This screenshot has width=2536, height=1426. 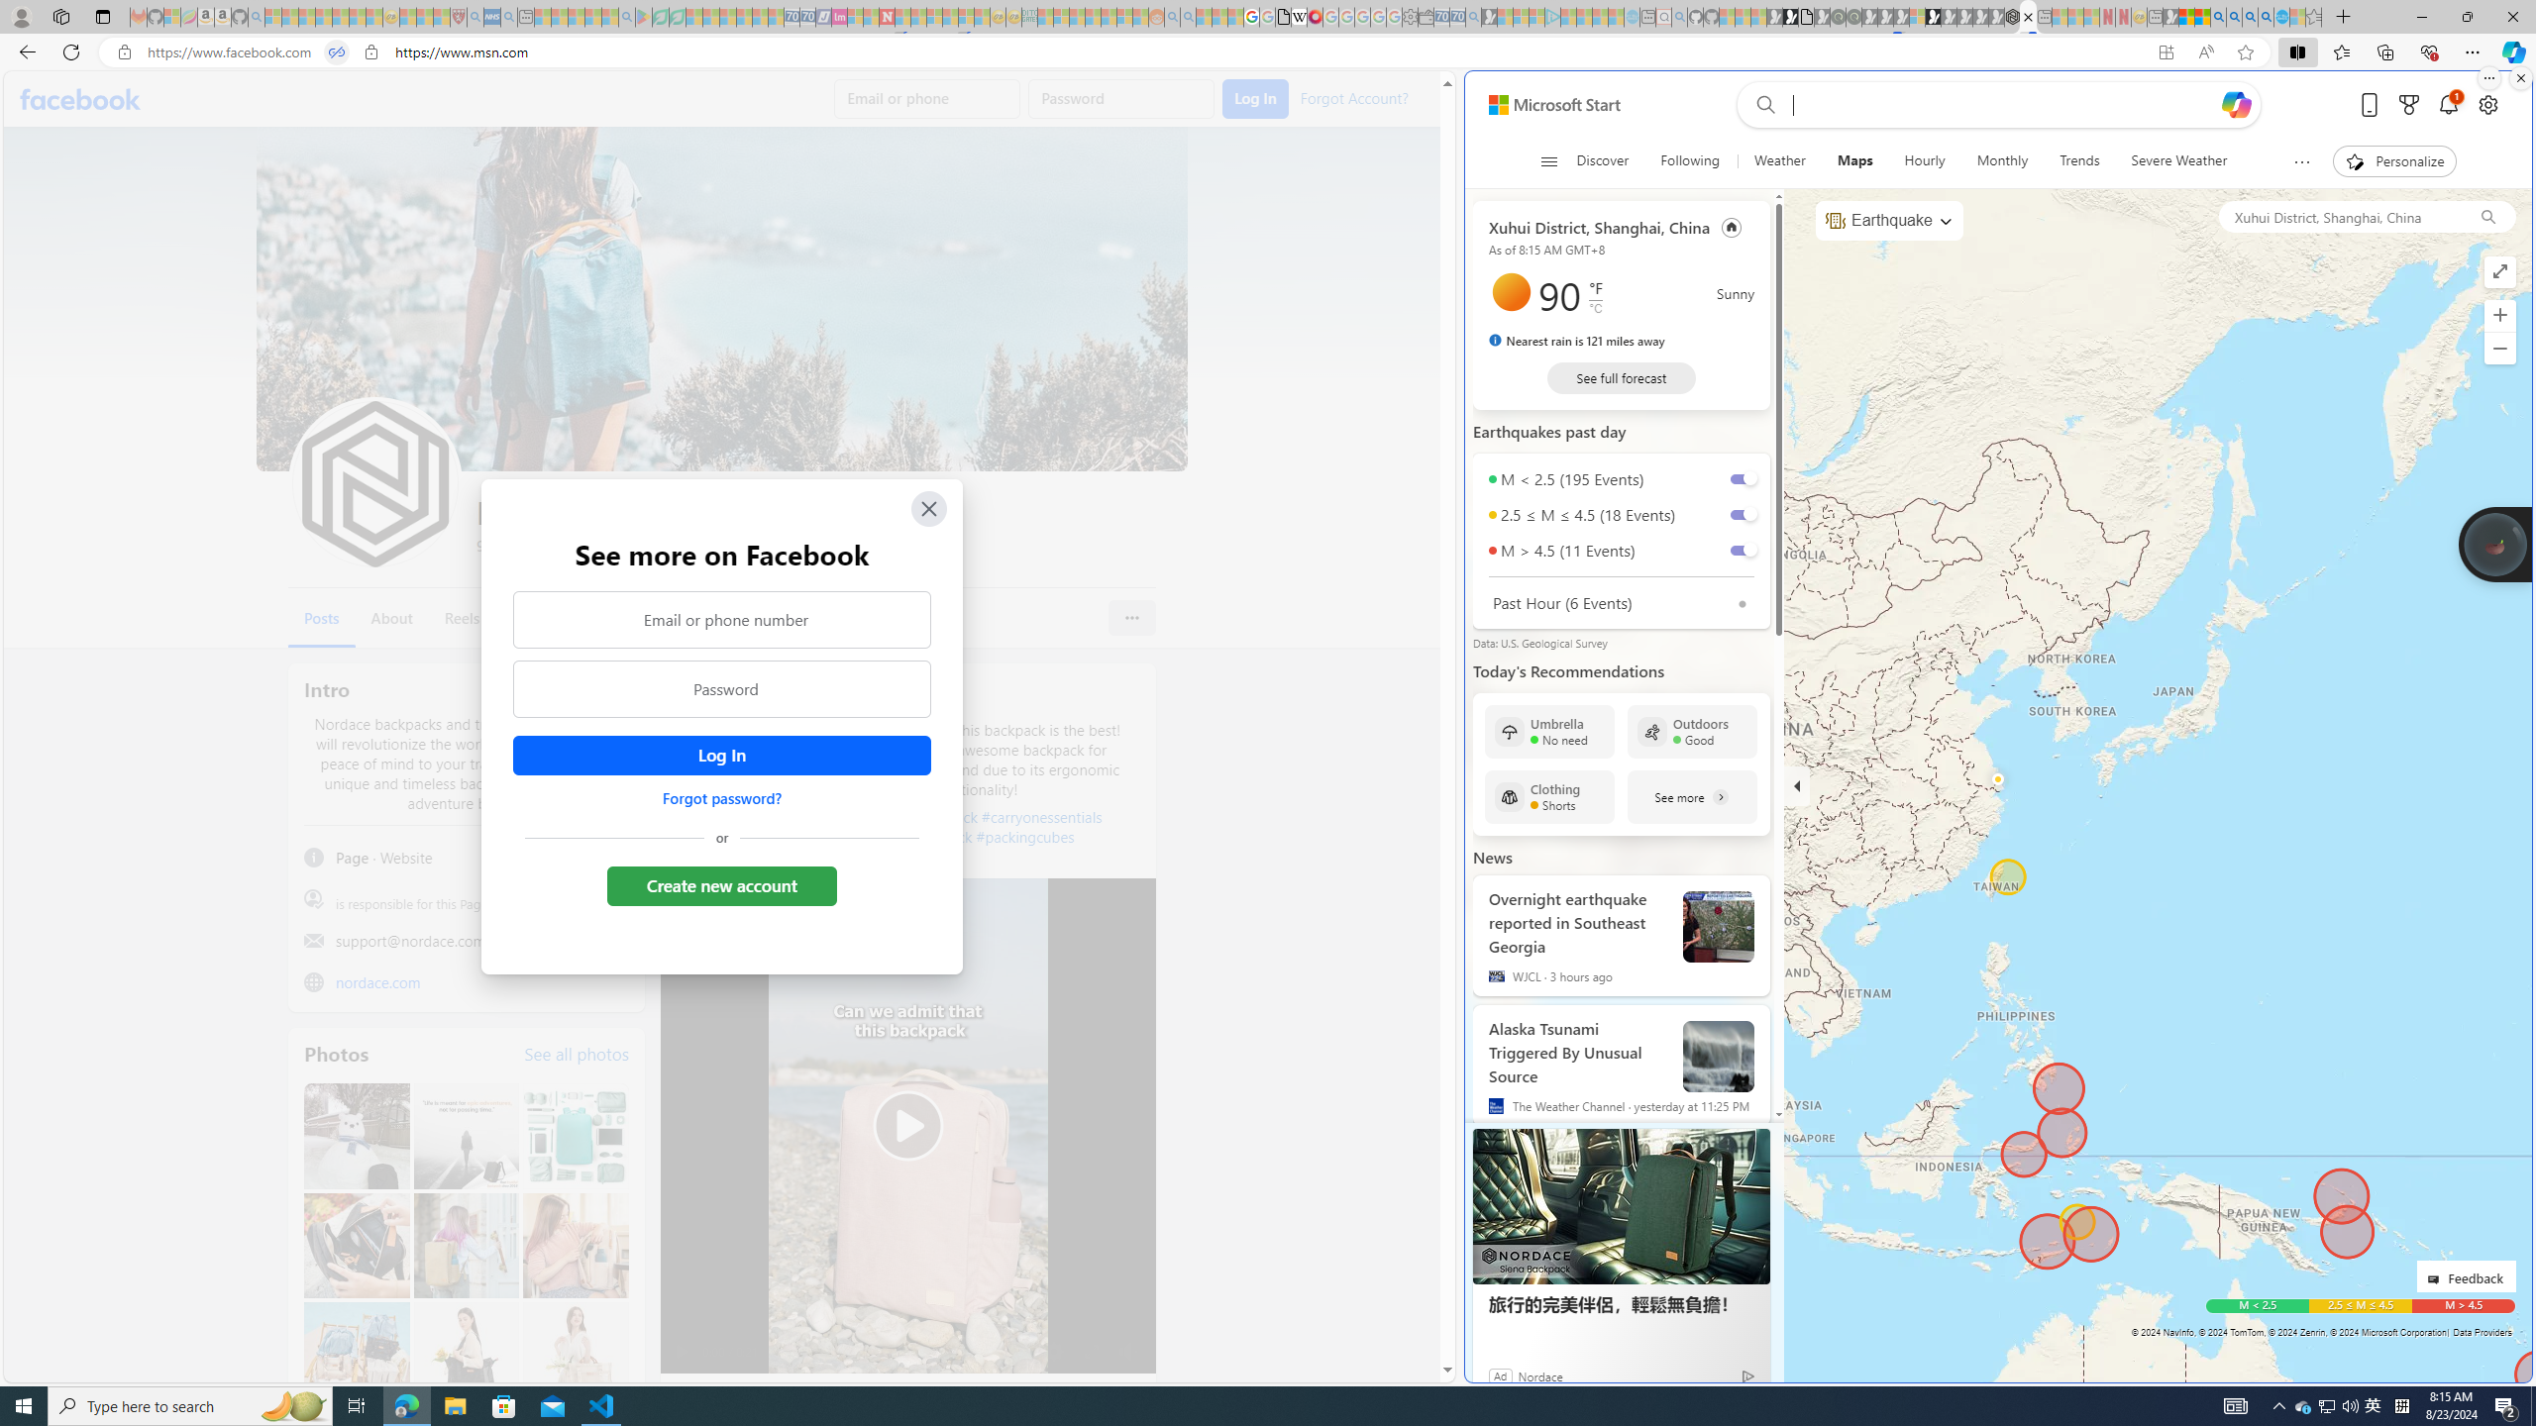 What do you see at coordinates (172, 17) in the screenshot?
I see `Microsoft-Report a Concern to Bing - Sleeping` at bounding box center [172, 17].